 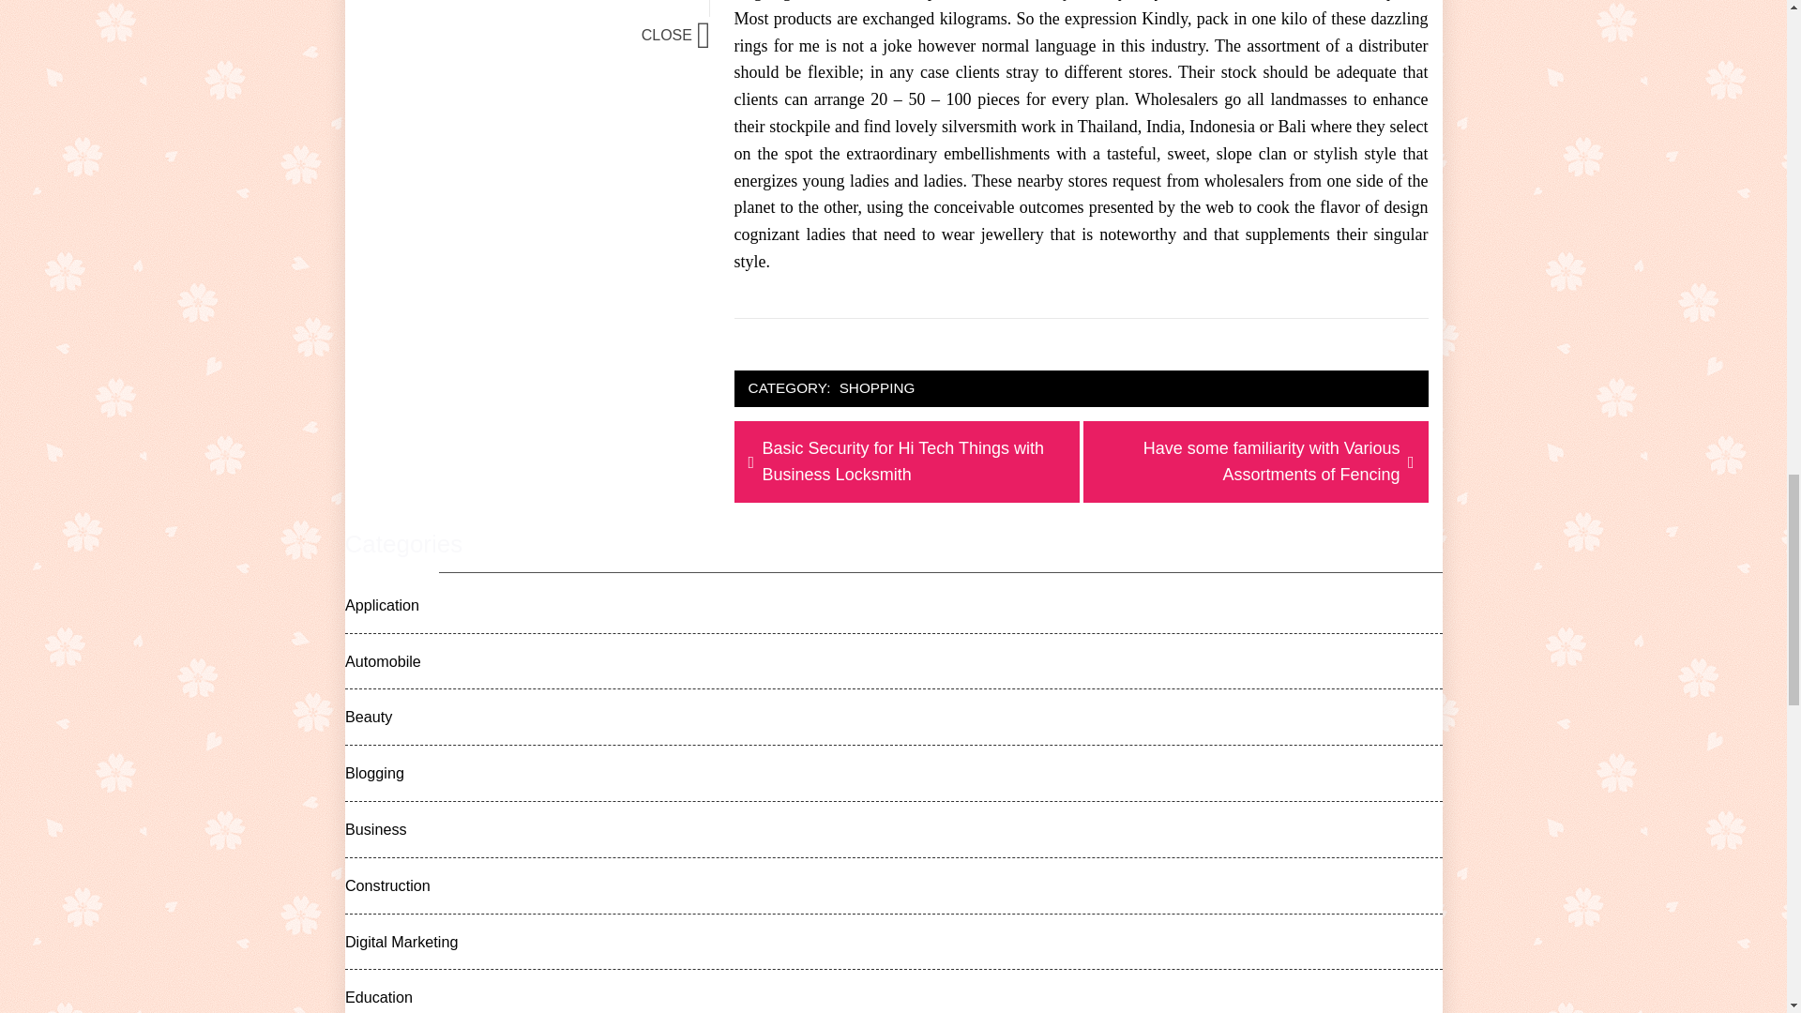 What do you see at coordinates (675, 36) in the screenshot?
I see `CLOSE` at bounding box center [675, 36].